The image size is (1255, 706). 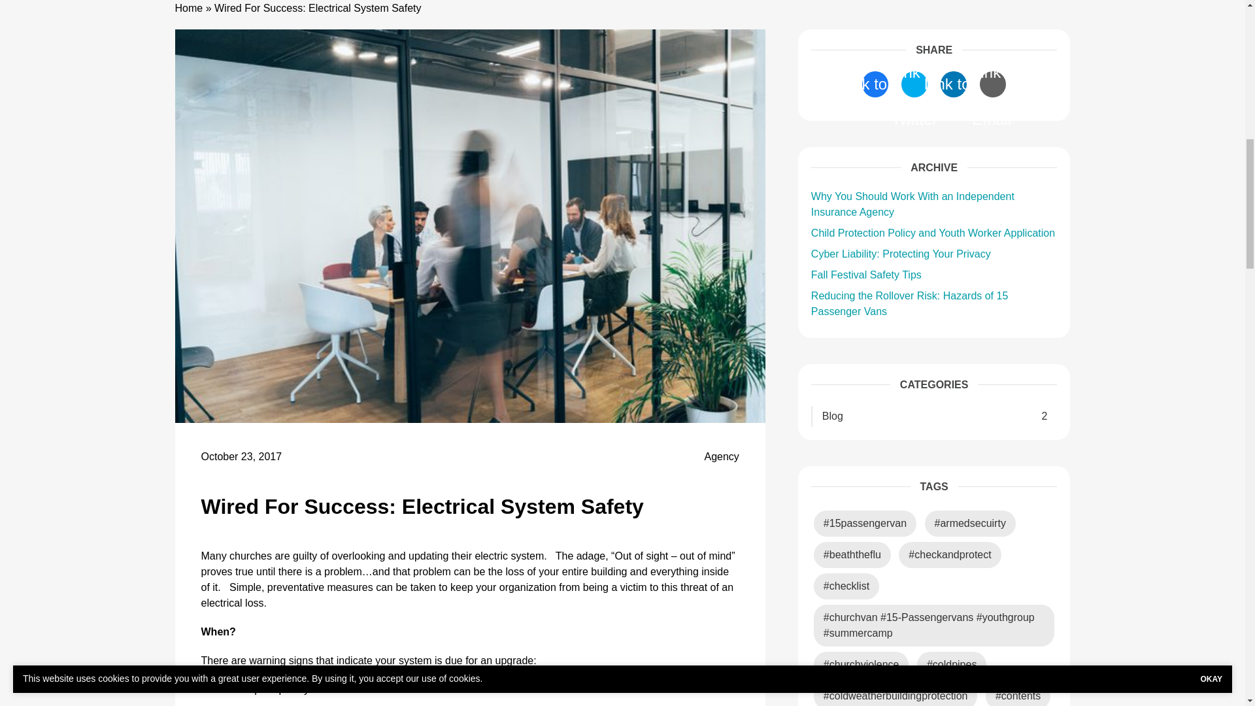 I want to click on Share Link to Twitter, so click(x=914, y=84).